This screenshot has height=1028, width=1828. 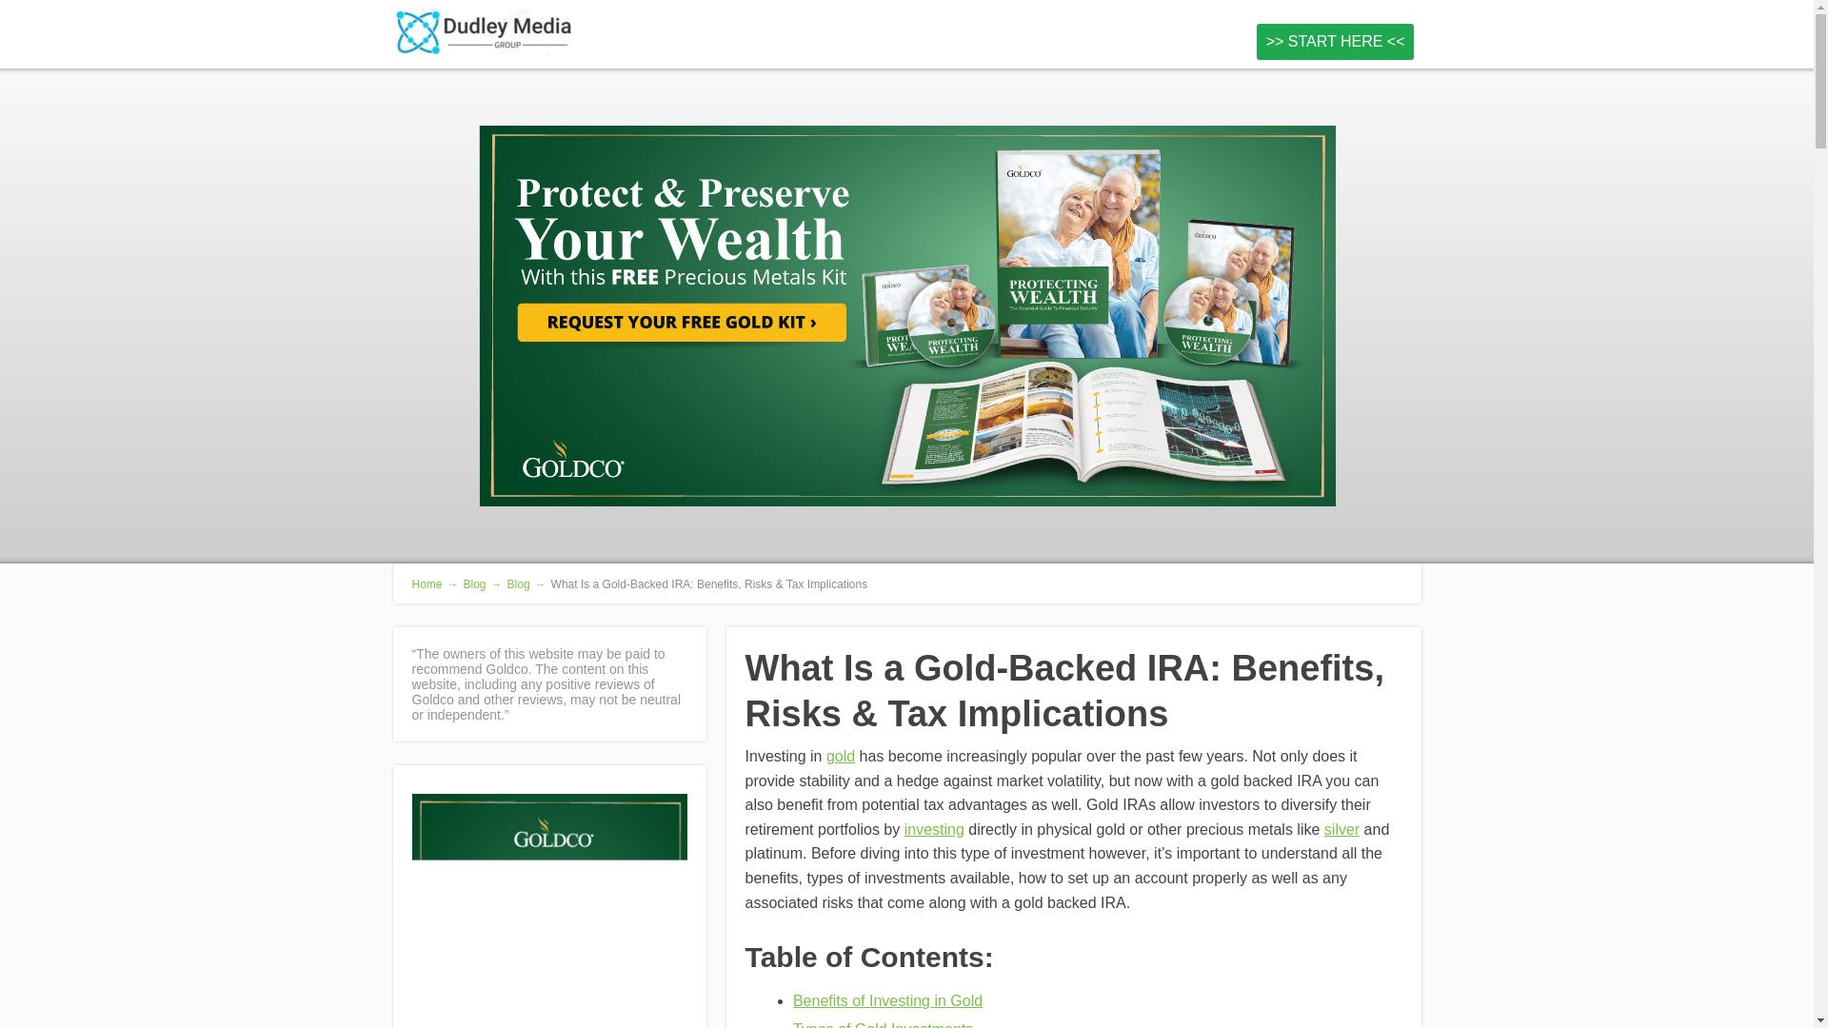 What do you see at coordinates (1341, 829) in the screenshot?
I see `Silver` at bounding box center [1341, 829].